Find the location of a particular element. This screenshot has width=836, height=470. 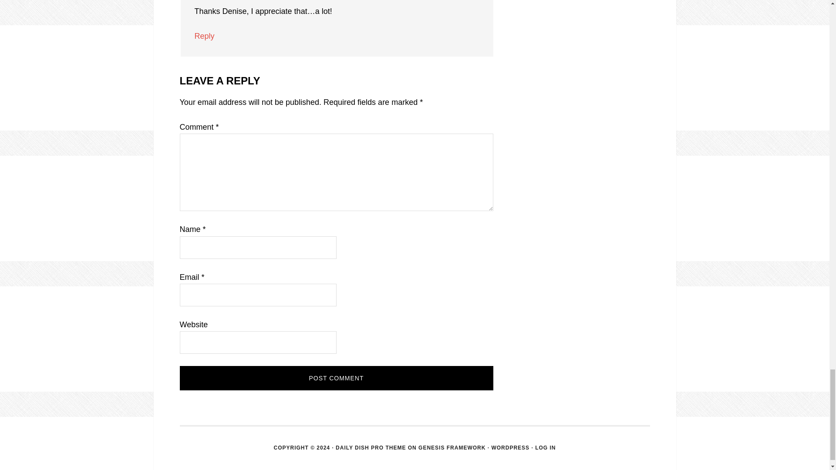

Reply is located at coordinates (204, 36).